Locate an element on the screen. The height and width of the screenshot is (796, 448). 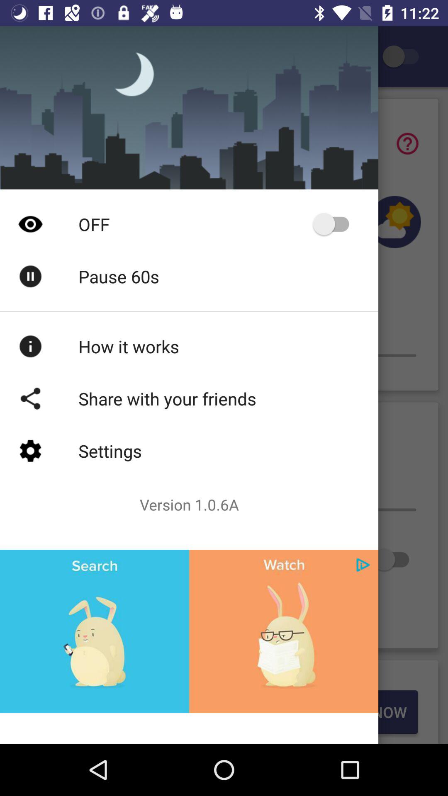
go to ask is located at coordinates (407, 143).